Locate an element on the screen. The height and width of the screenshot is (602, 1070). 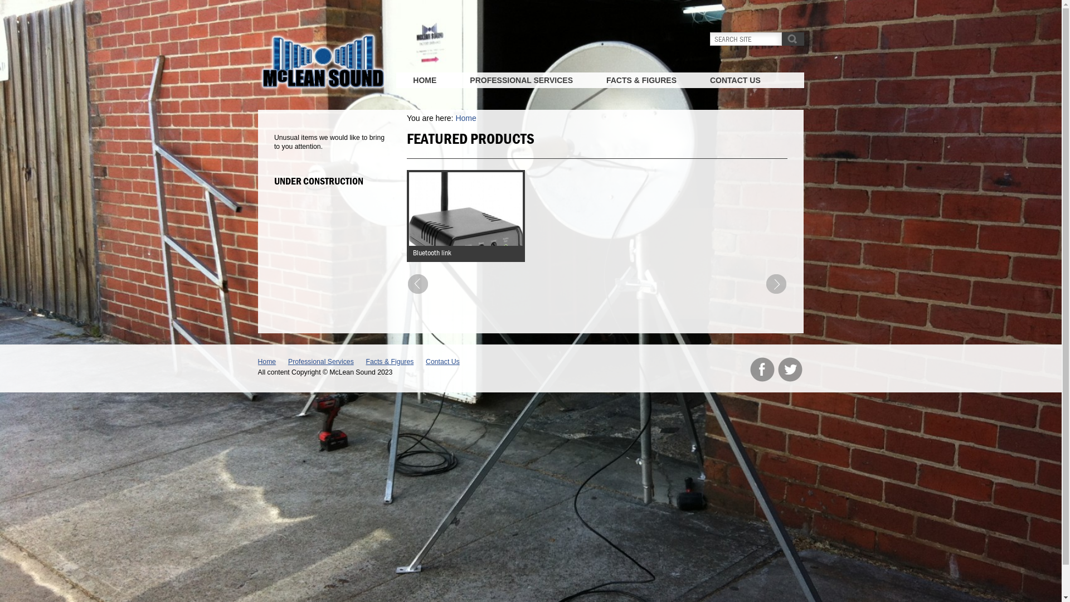
PROFESSIONAL SERVICES is located at coordinates (522, 80).